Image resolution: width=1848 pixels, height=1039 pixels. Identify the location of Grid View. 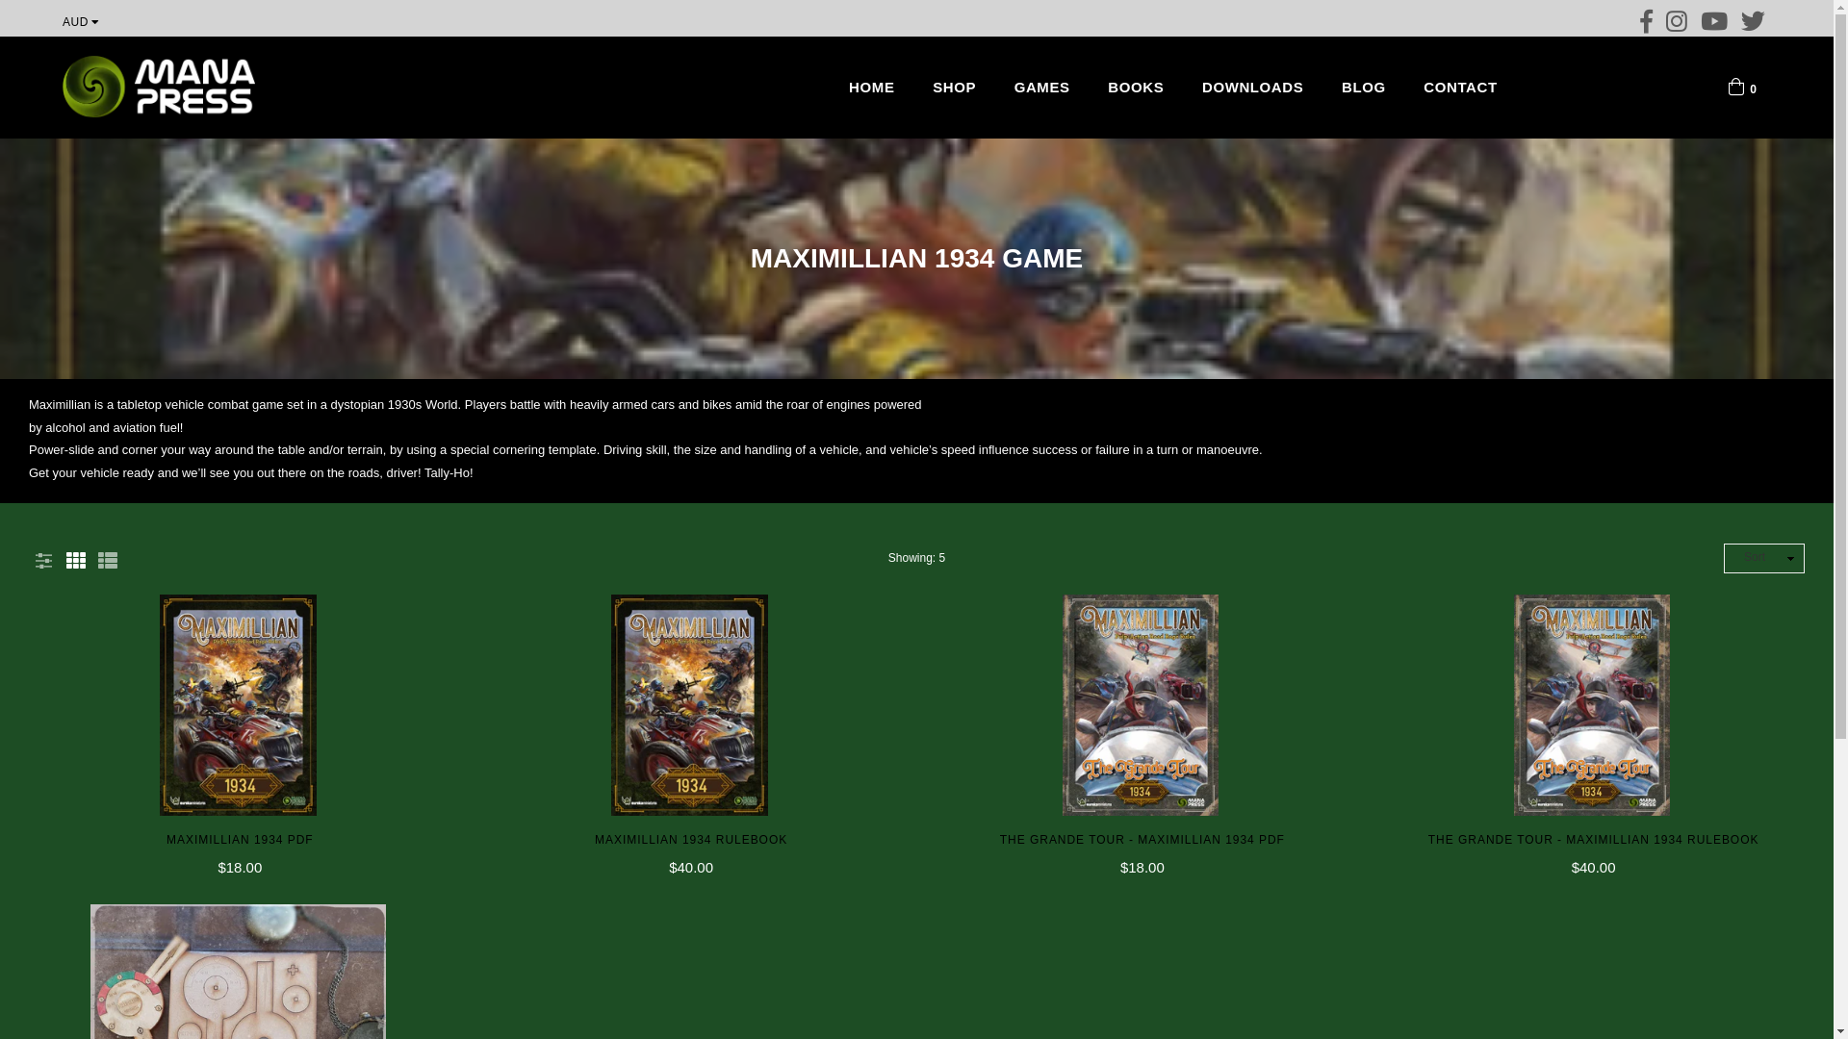
(76, 558).